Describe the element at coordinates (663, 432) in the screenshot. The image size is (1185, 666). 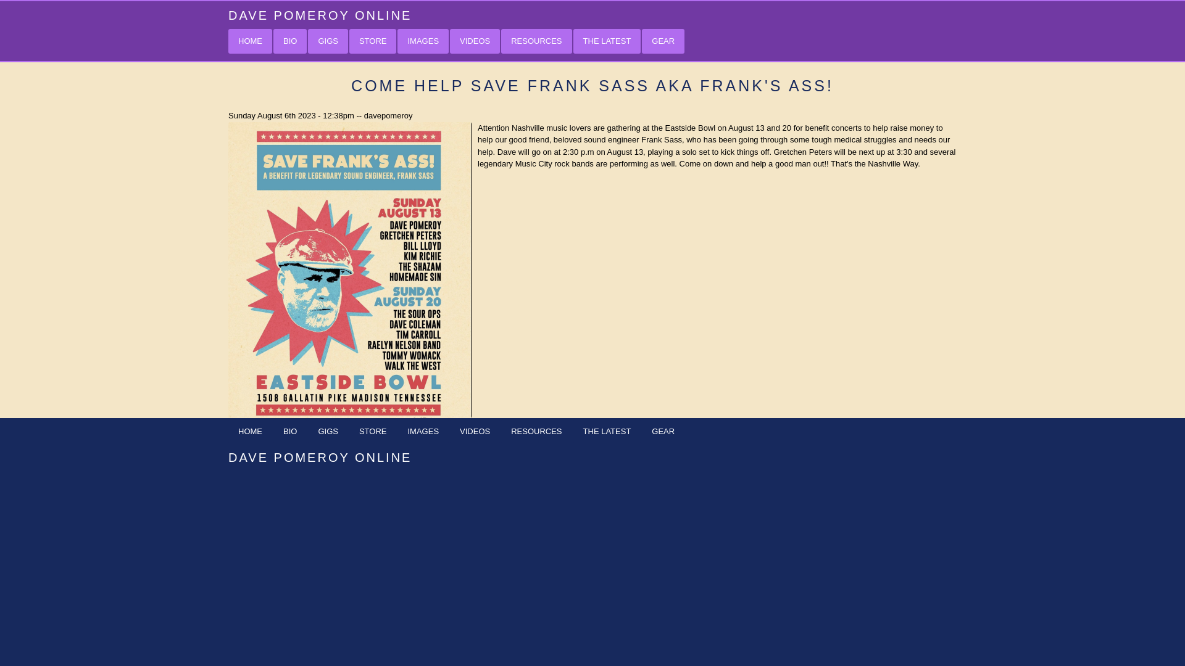
I see `GEAR` at that location.